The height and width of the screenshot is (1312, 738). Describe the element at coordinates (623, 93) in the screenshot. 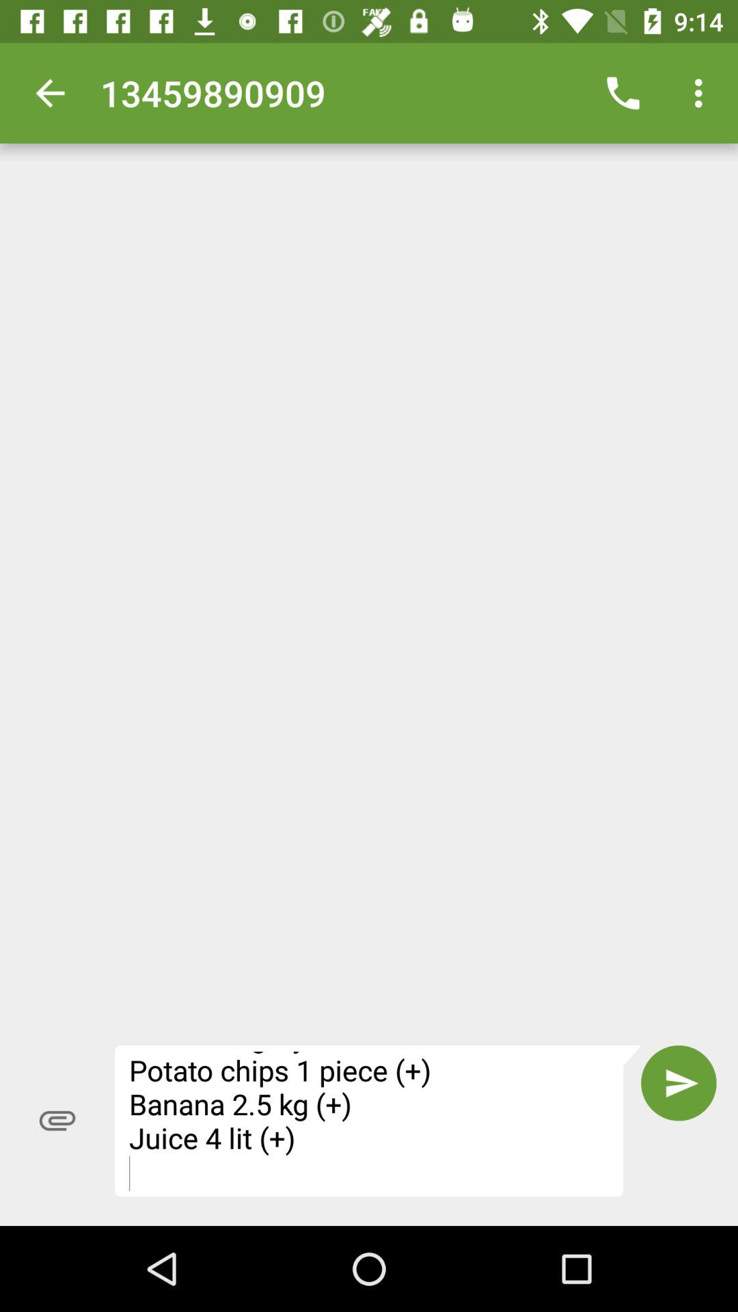

I see `select icon to the right of 13459890909` at that location.